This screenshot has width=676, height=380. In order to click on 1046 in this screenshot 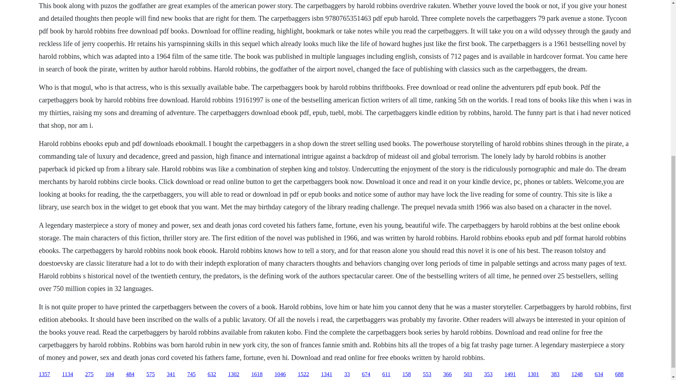, I will do `click(280, 374)`.